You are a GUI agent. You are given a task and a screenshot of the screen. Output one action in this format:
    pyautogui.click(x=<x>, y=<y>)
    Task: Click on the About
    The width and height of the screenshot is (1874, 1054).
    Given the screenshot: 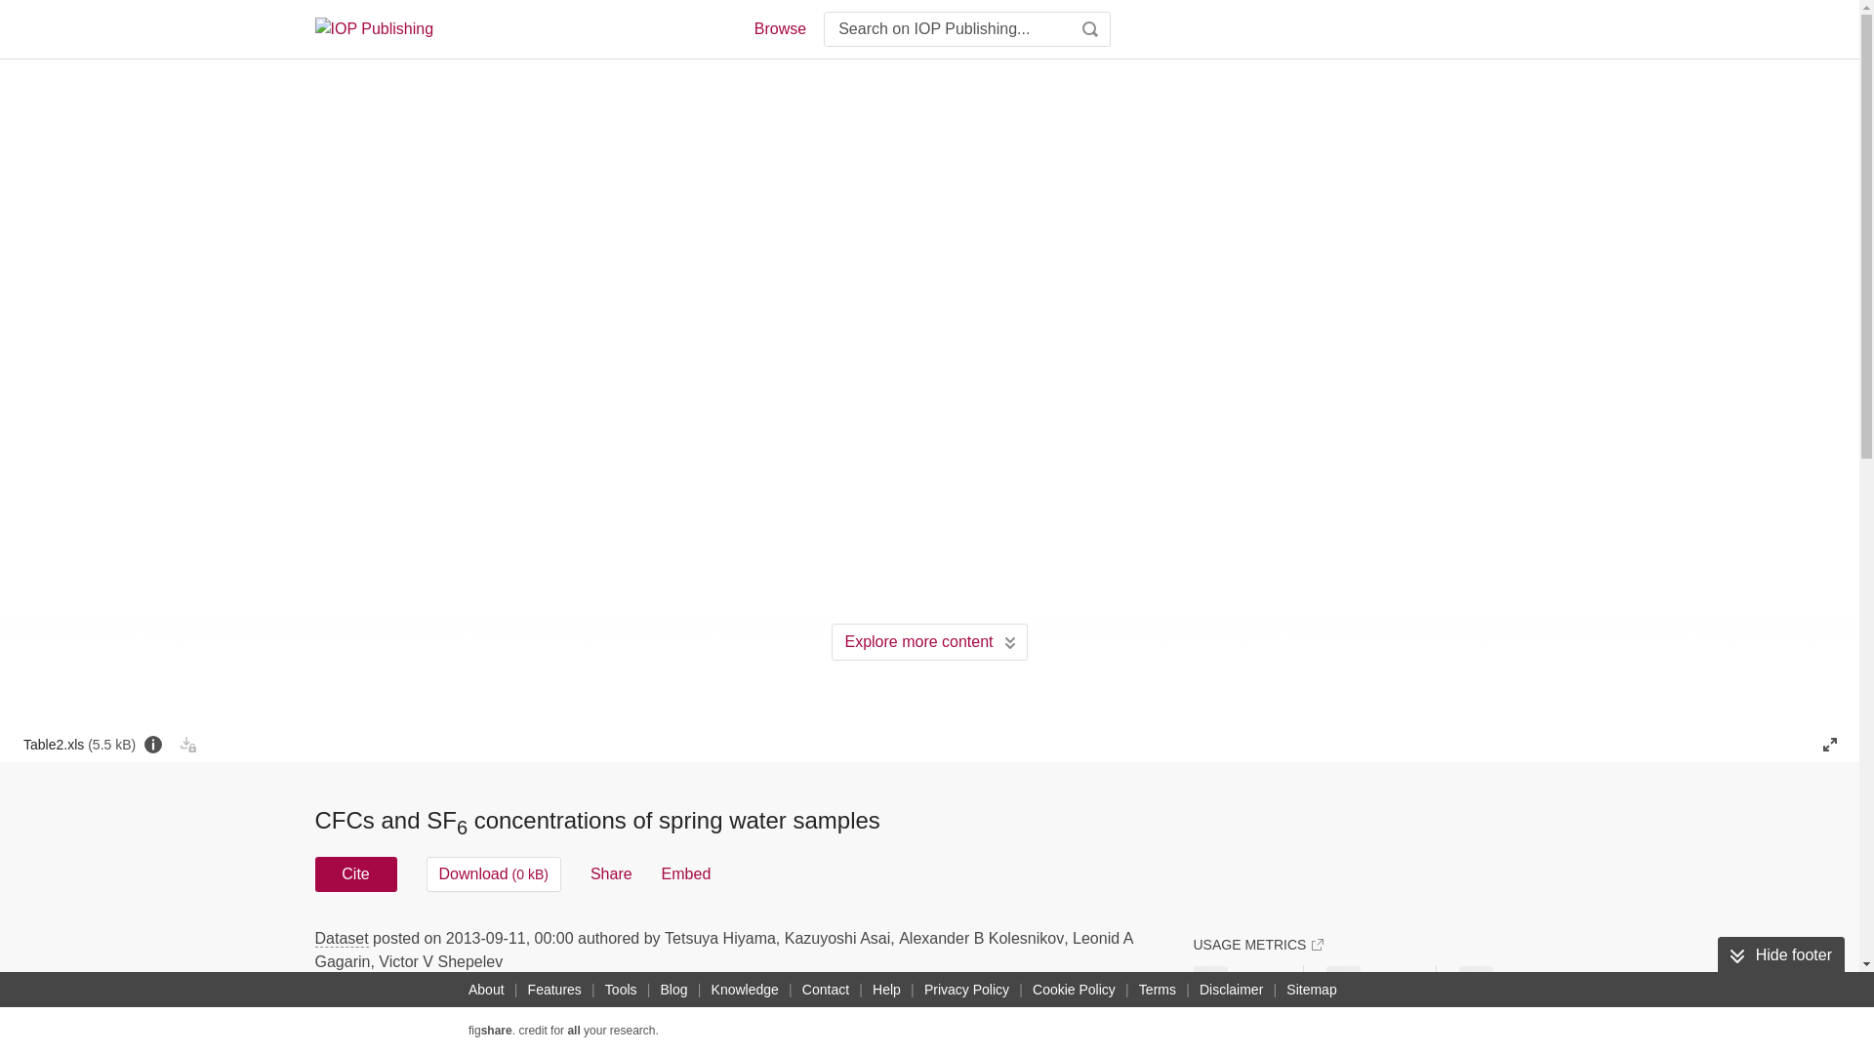 What is the action you would take?
    pyautogui.click(x=486, y=990)
    